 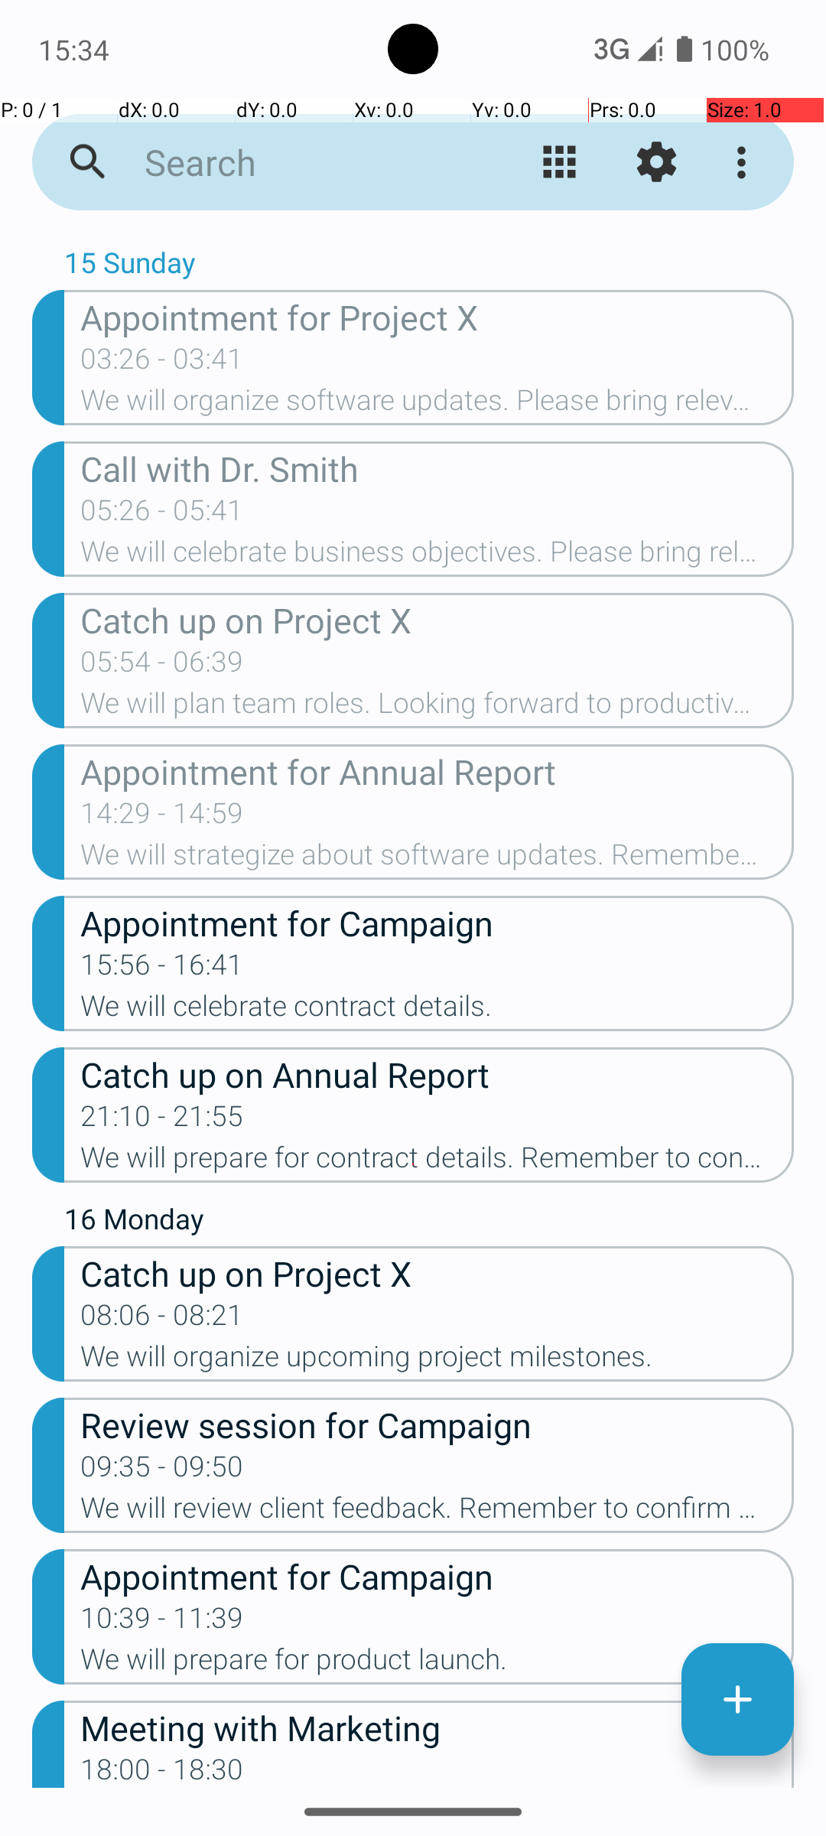 I want to click on 18:00 - 18:30, so click(x=162, y=1770).